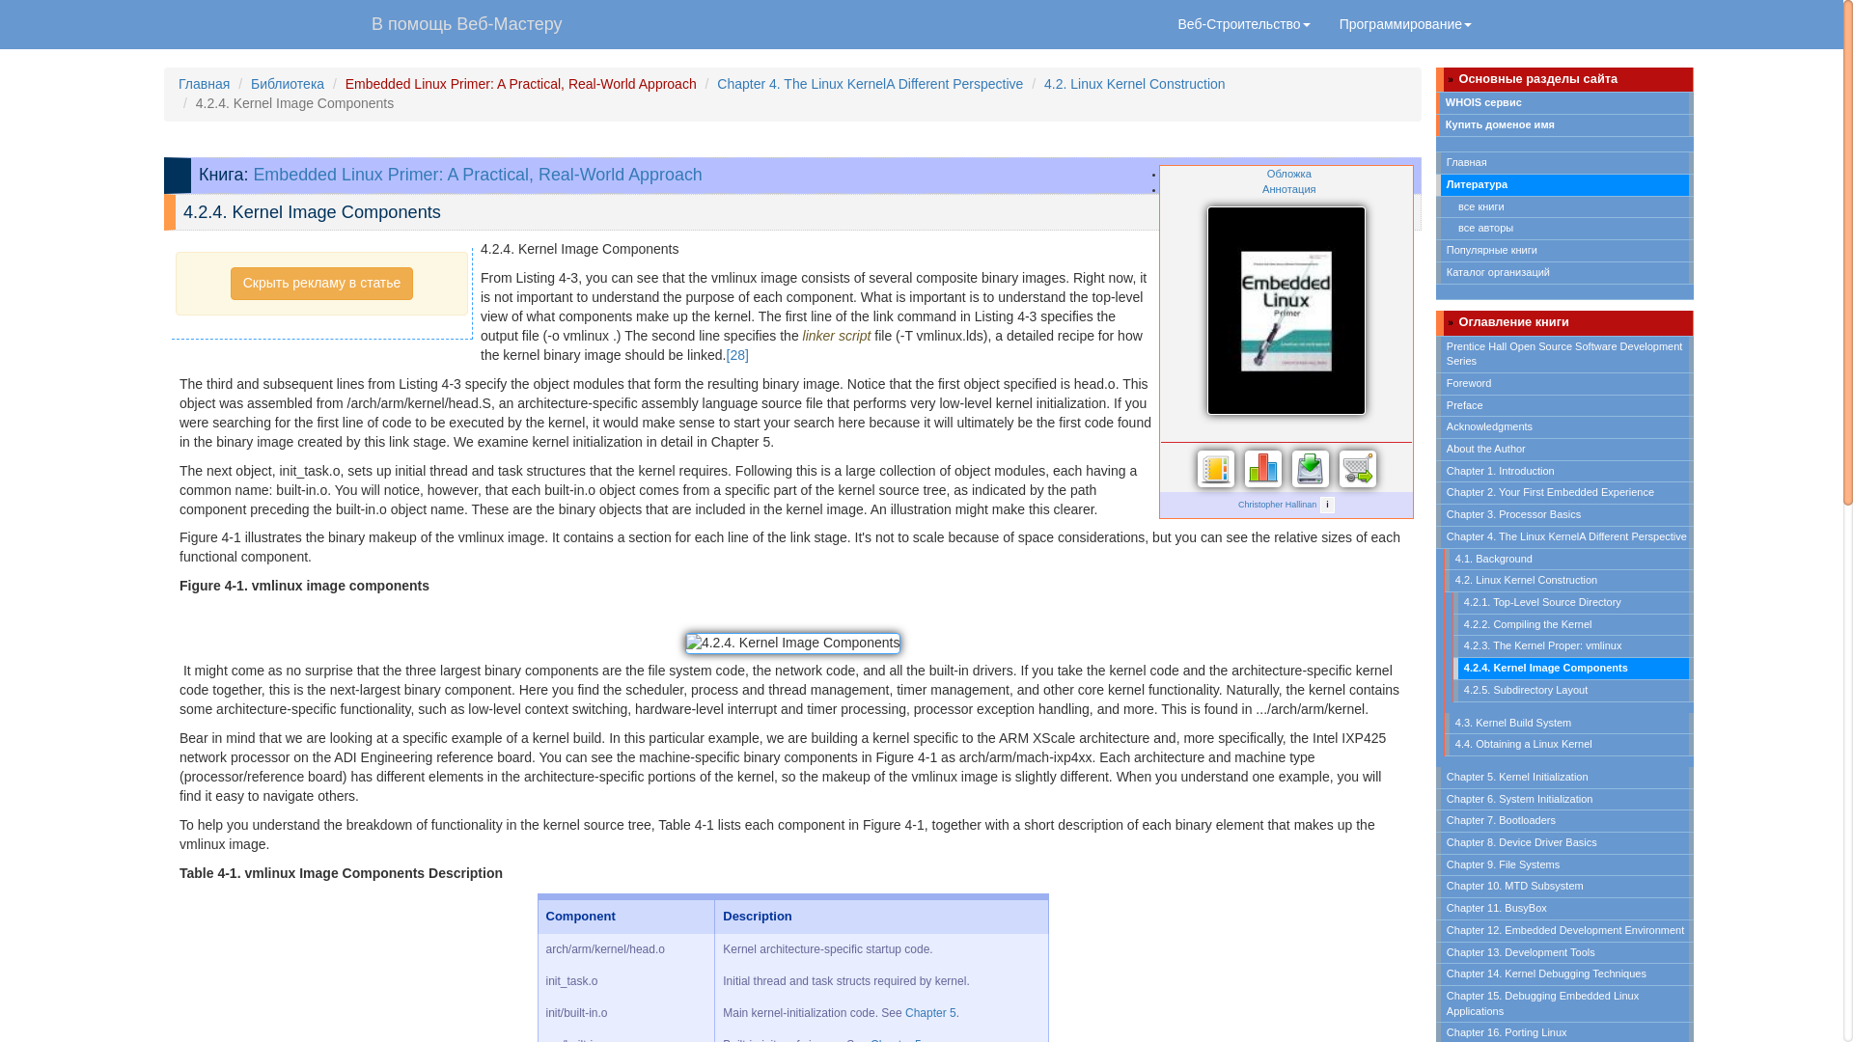 This screenshot has height=1042, width=1853. What do you see at coordinates (1135, 83) in the screenshot?
I see `4.2. Linux Kernel Construction` at bounding box center [1135, 83].